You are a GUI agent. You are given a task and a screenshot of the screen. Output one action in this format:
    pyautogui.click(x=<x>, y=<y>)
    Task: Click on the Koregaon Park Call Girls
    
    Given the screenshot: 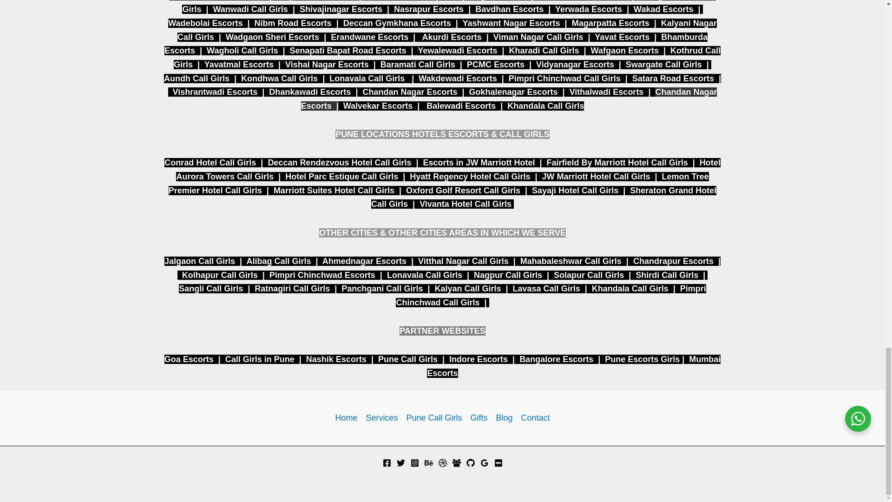 What is the action you would take?
    pyautogui.click(x=449, y=7)
    